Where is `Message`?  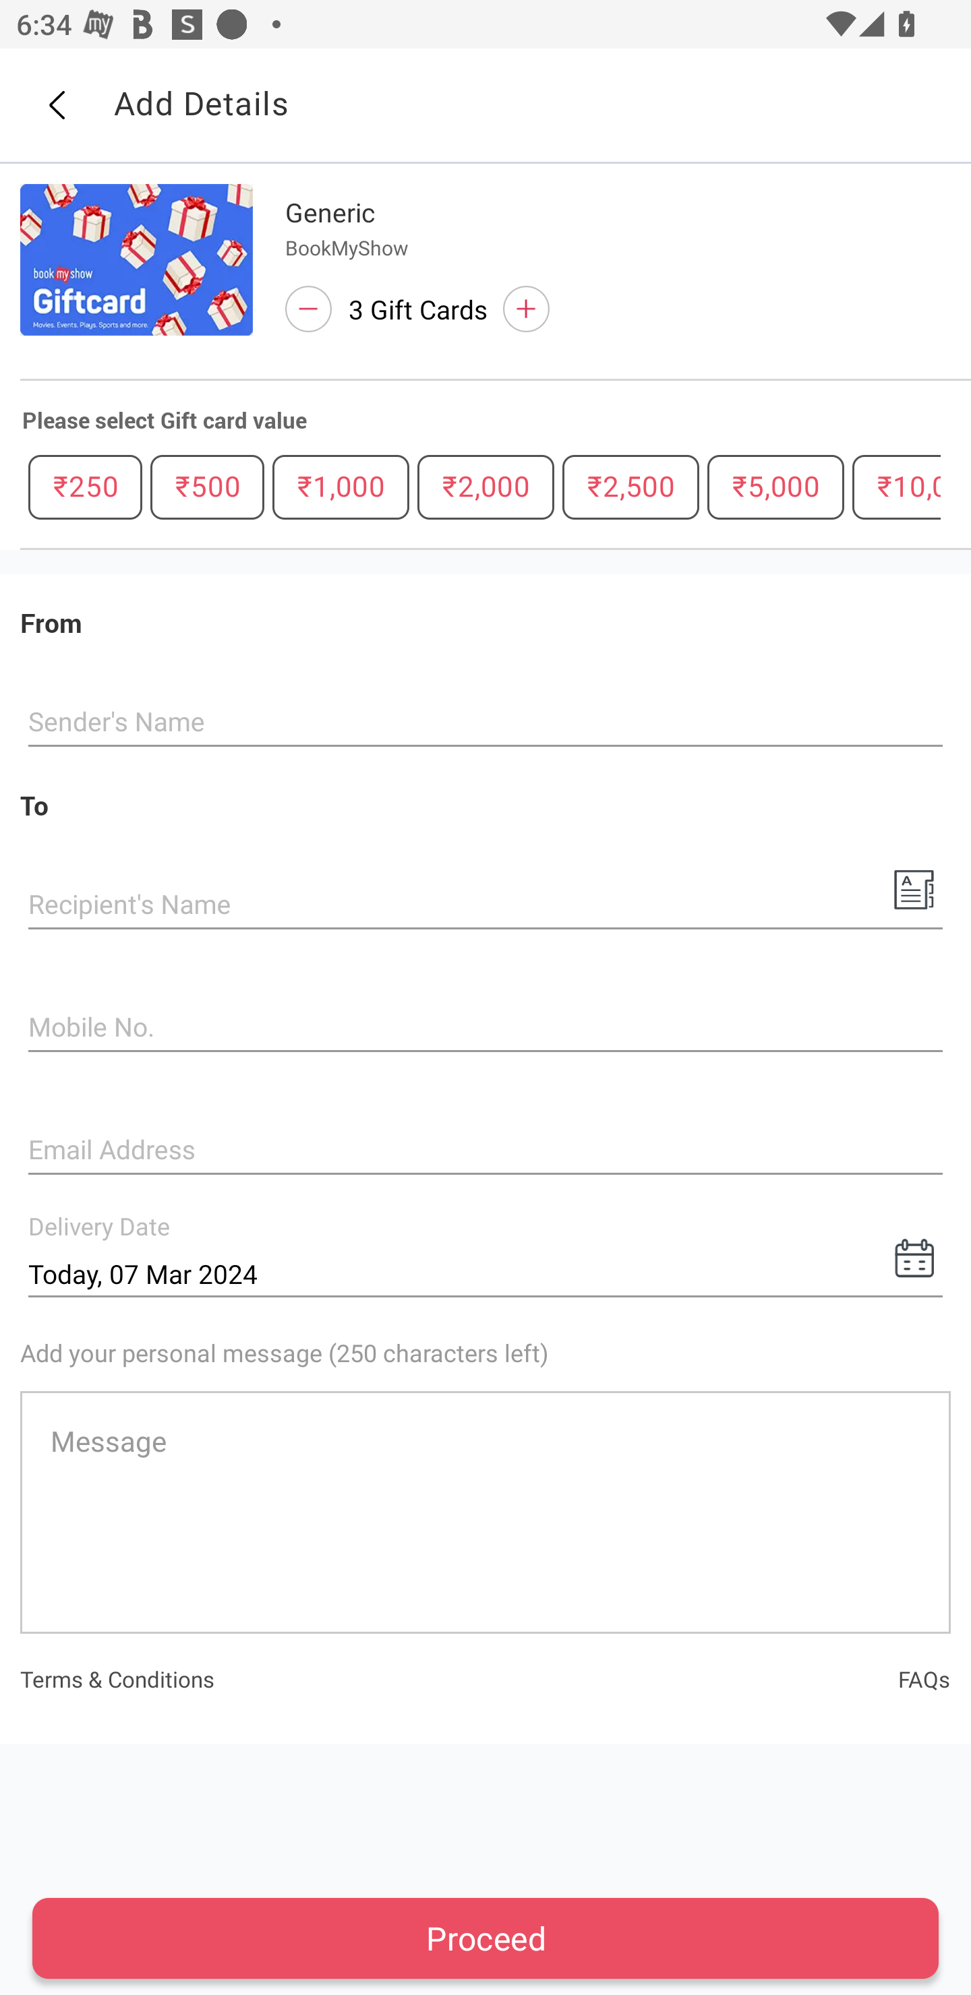 Message is located at coordinates (486, 1512).